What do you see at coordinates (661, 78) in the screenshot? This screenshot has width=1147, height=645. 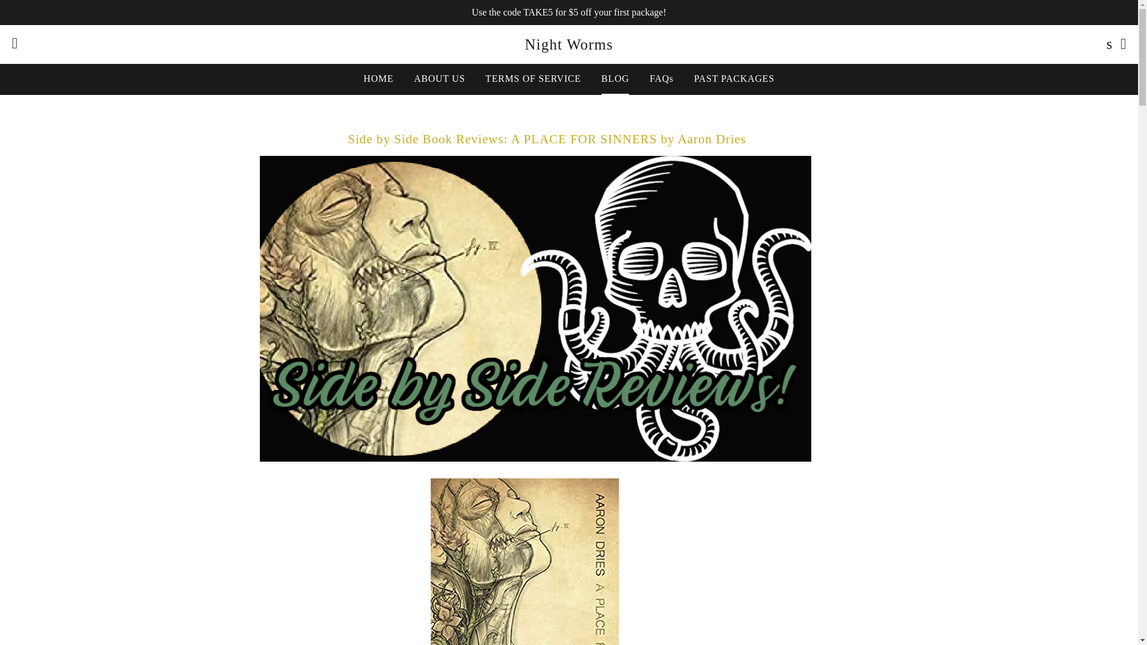 I see `FAQs` at bounding box center [661, 78].